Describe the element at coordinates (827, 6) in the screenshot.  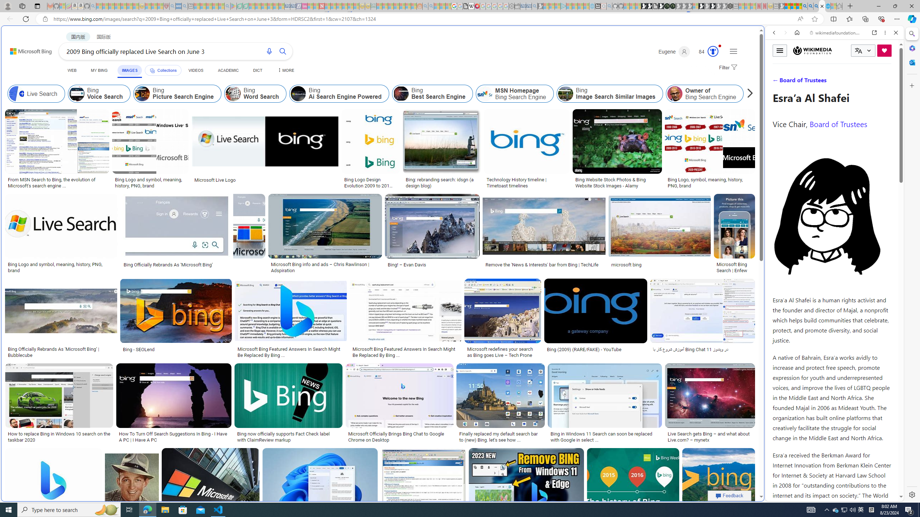
I see `Services - Maintenance | Sky Blue Bikes - Sky Blue Bikes` at that location.